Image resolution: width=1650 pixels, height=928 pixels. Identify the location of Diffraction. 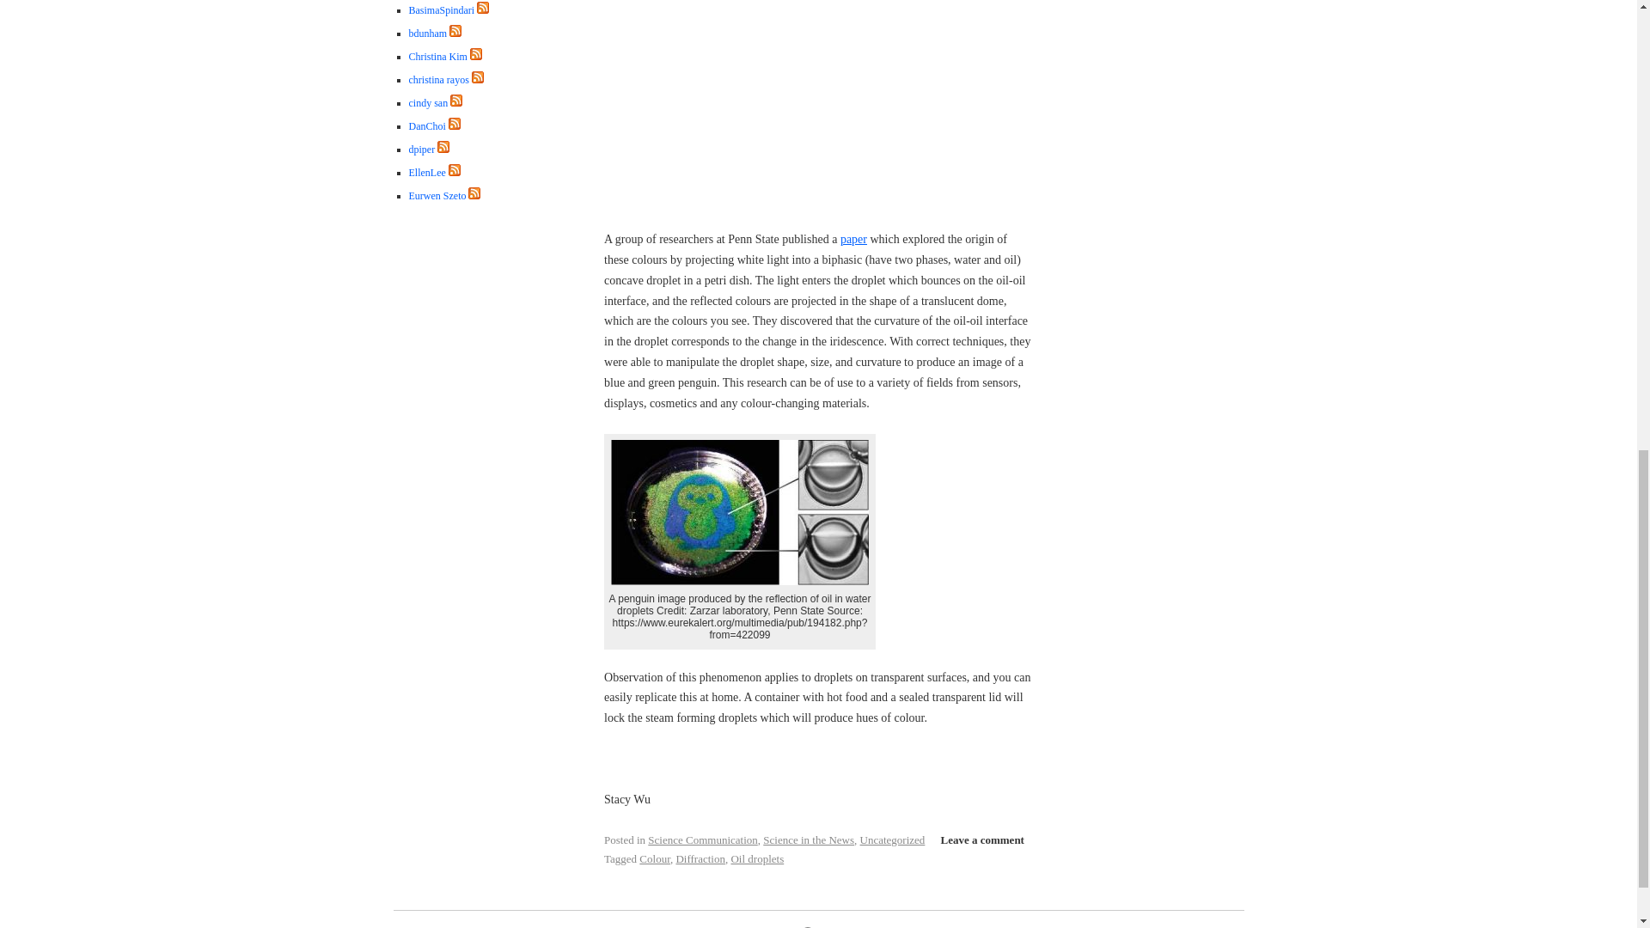
(700, 858).